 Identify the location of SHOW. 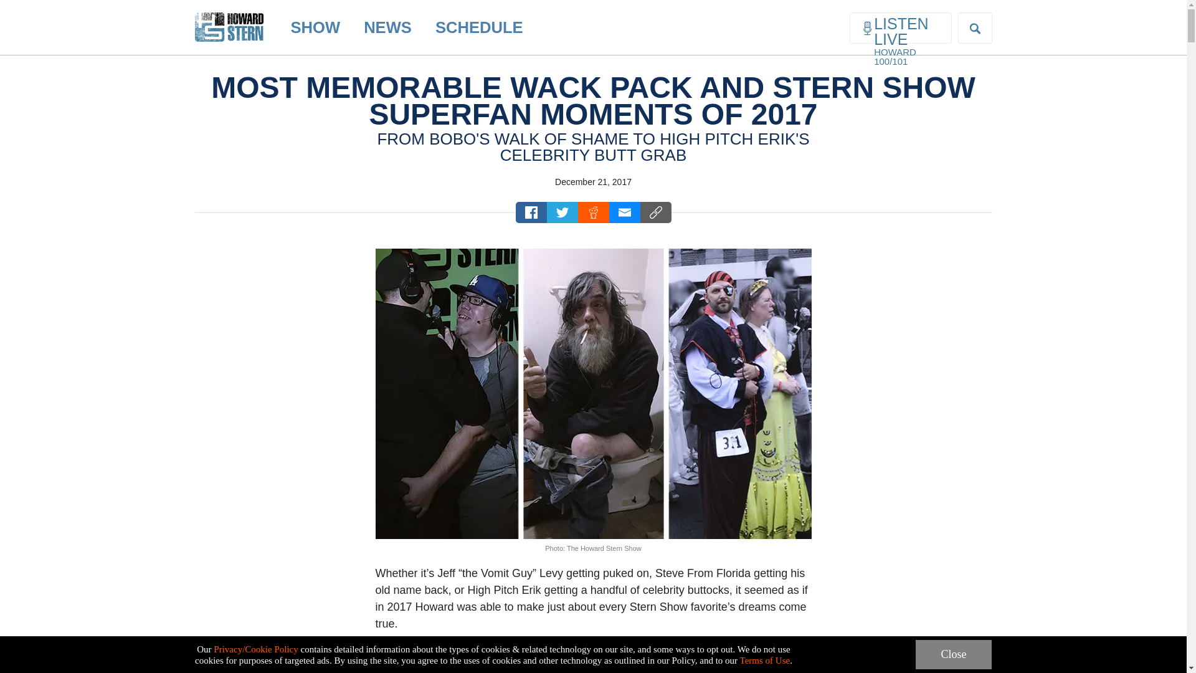
(315, 27).